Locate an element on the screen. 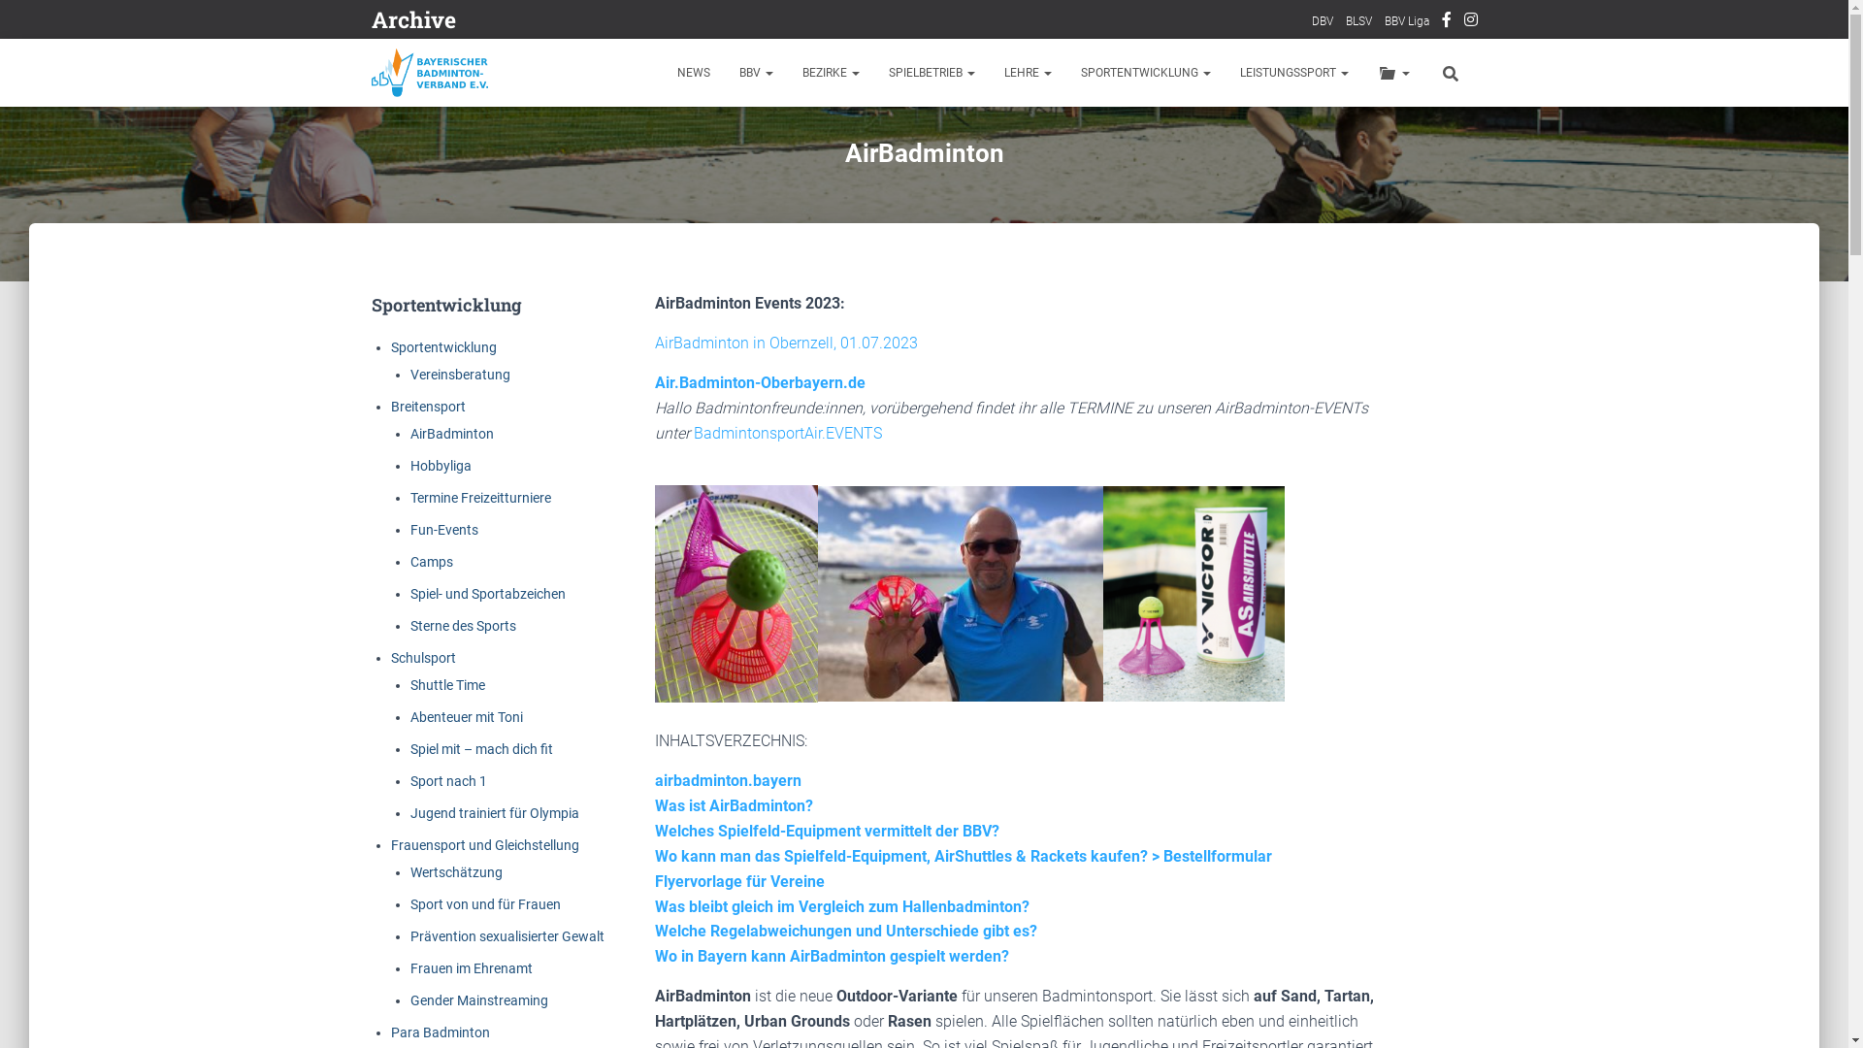 This screenshot has width=1863, height=1048. September 2019 is located at coordinates (619, 374).